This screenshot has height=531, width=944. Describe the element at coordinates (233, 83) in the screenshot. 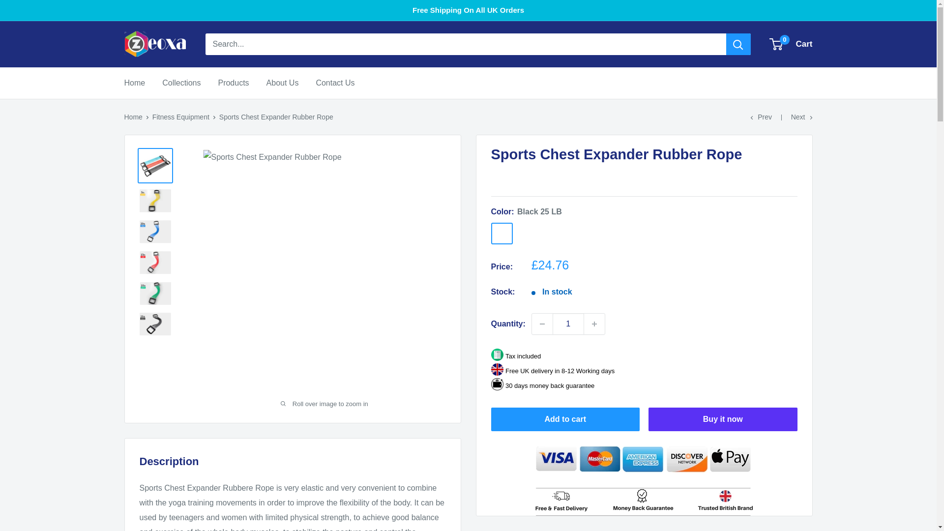

I see `Home` at that location.